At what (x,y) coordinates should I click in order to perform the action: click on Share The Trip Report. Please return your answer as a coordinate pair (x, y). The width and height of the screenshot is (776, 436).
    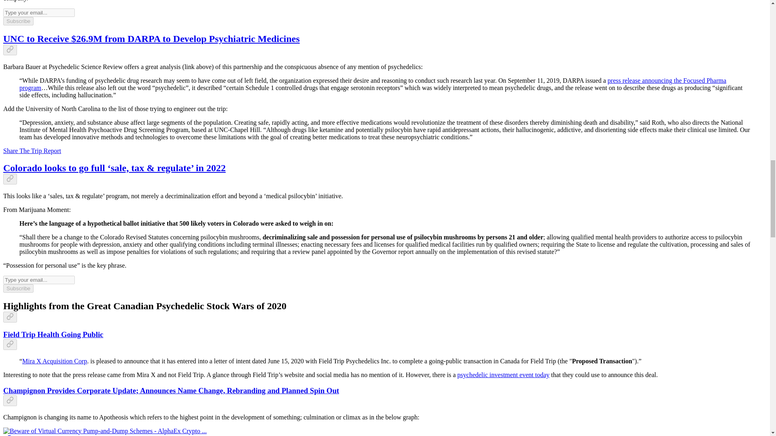
    Looking at the image, I should click on (32, 151).